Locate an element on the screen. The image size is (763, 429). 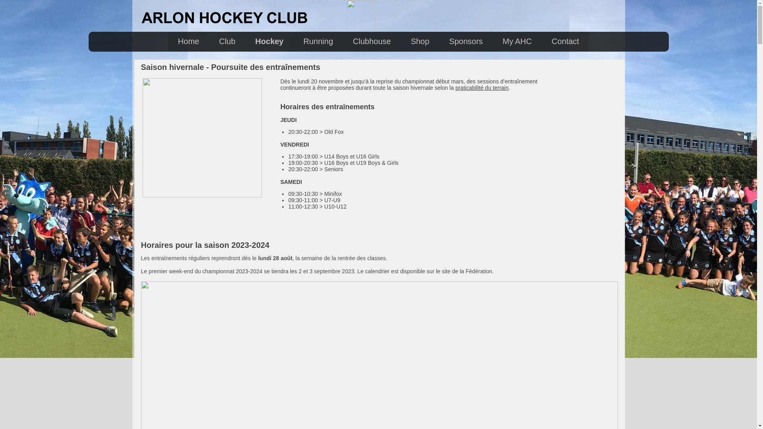
Running is located at coordinates (319, 42).